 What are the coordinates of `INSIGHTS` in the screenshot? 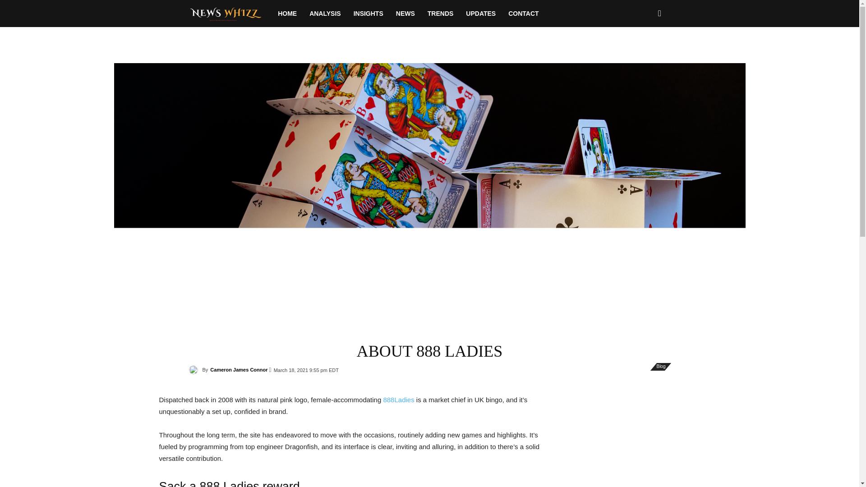 It's located at (368, 14).